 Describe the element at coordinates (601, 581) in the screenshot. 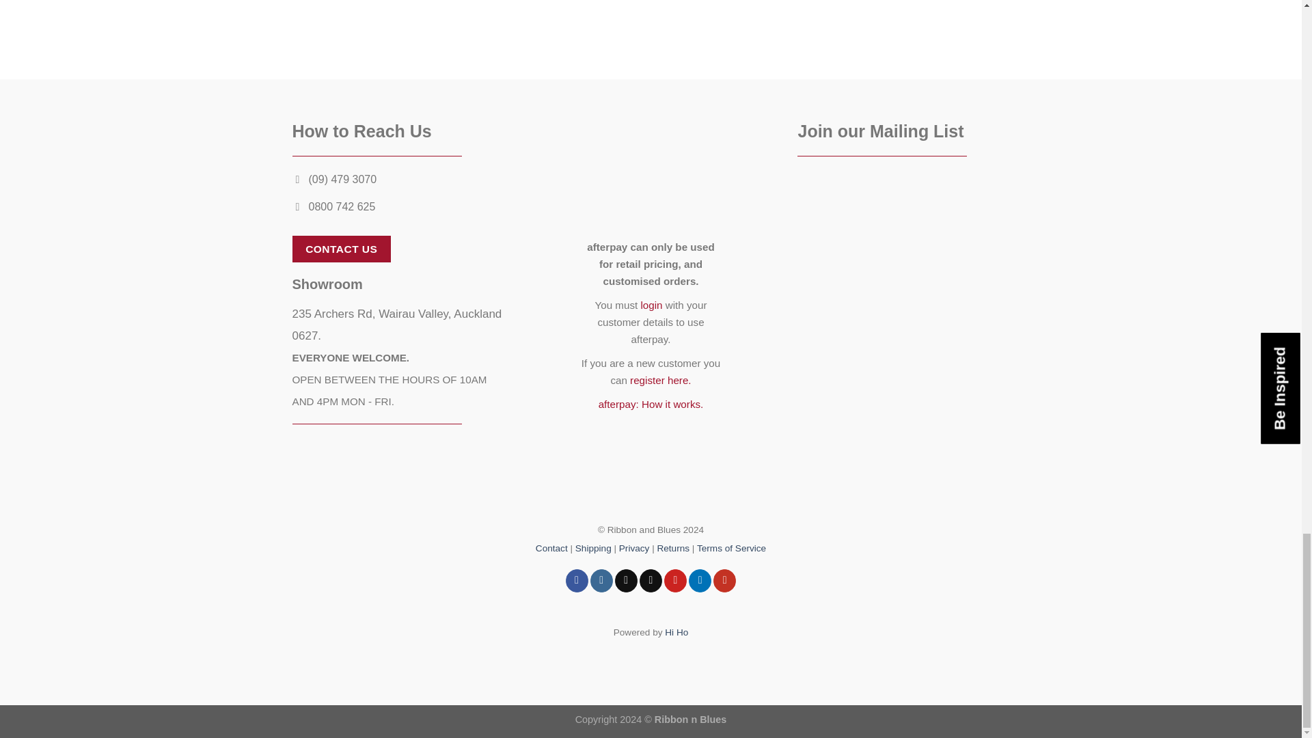

I see `Follow on Instagram` at that location.